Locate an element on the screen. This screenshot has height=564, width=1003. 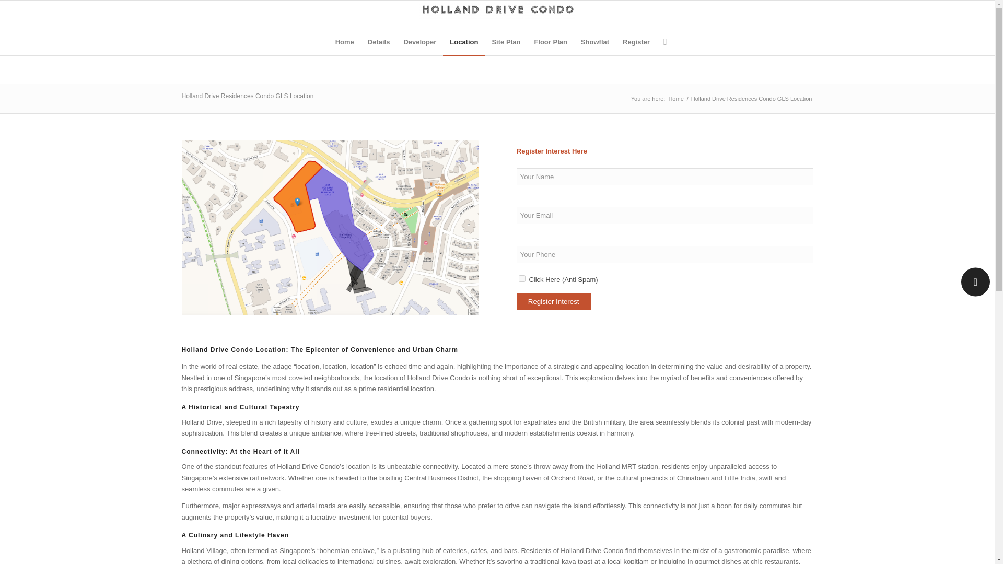
Home is located at coordinates (345, 42).